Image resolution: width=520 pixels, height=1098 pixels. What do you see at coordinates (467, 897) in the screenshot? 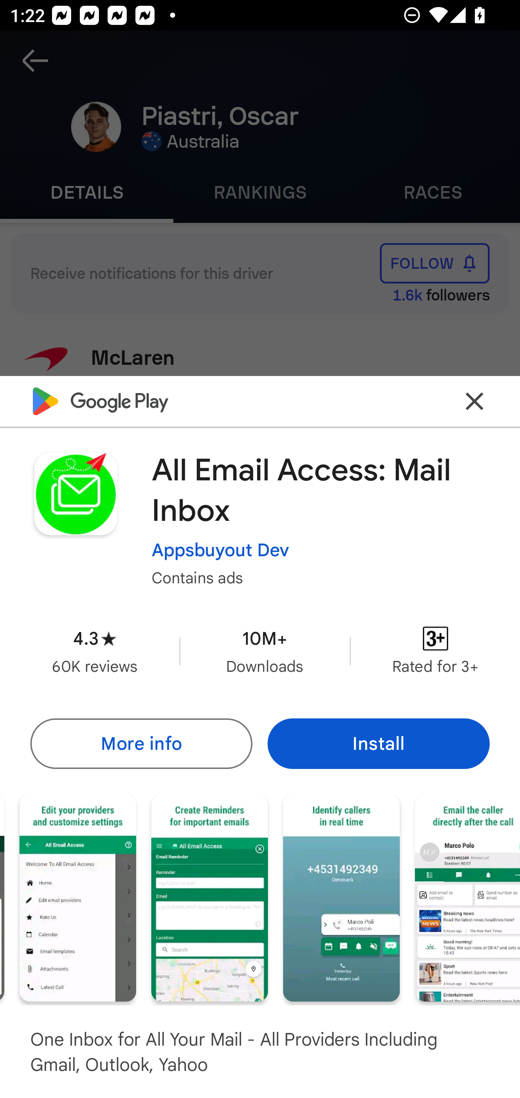
I see `Screenshot "7" of "7"` at bounding box center [467, 897].